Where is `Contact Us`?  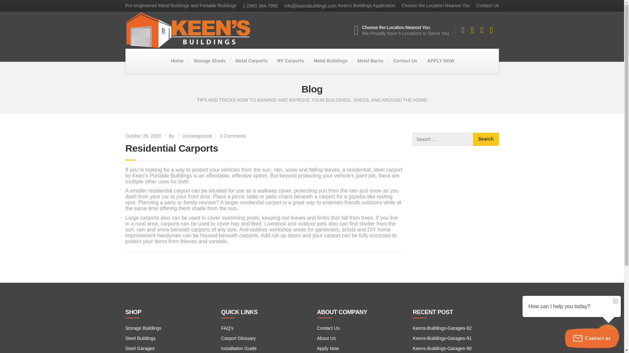
Contact Us is located at coordinates (485, 6).